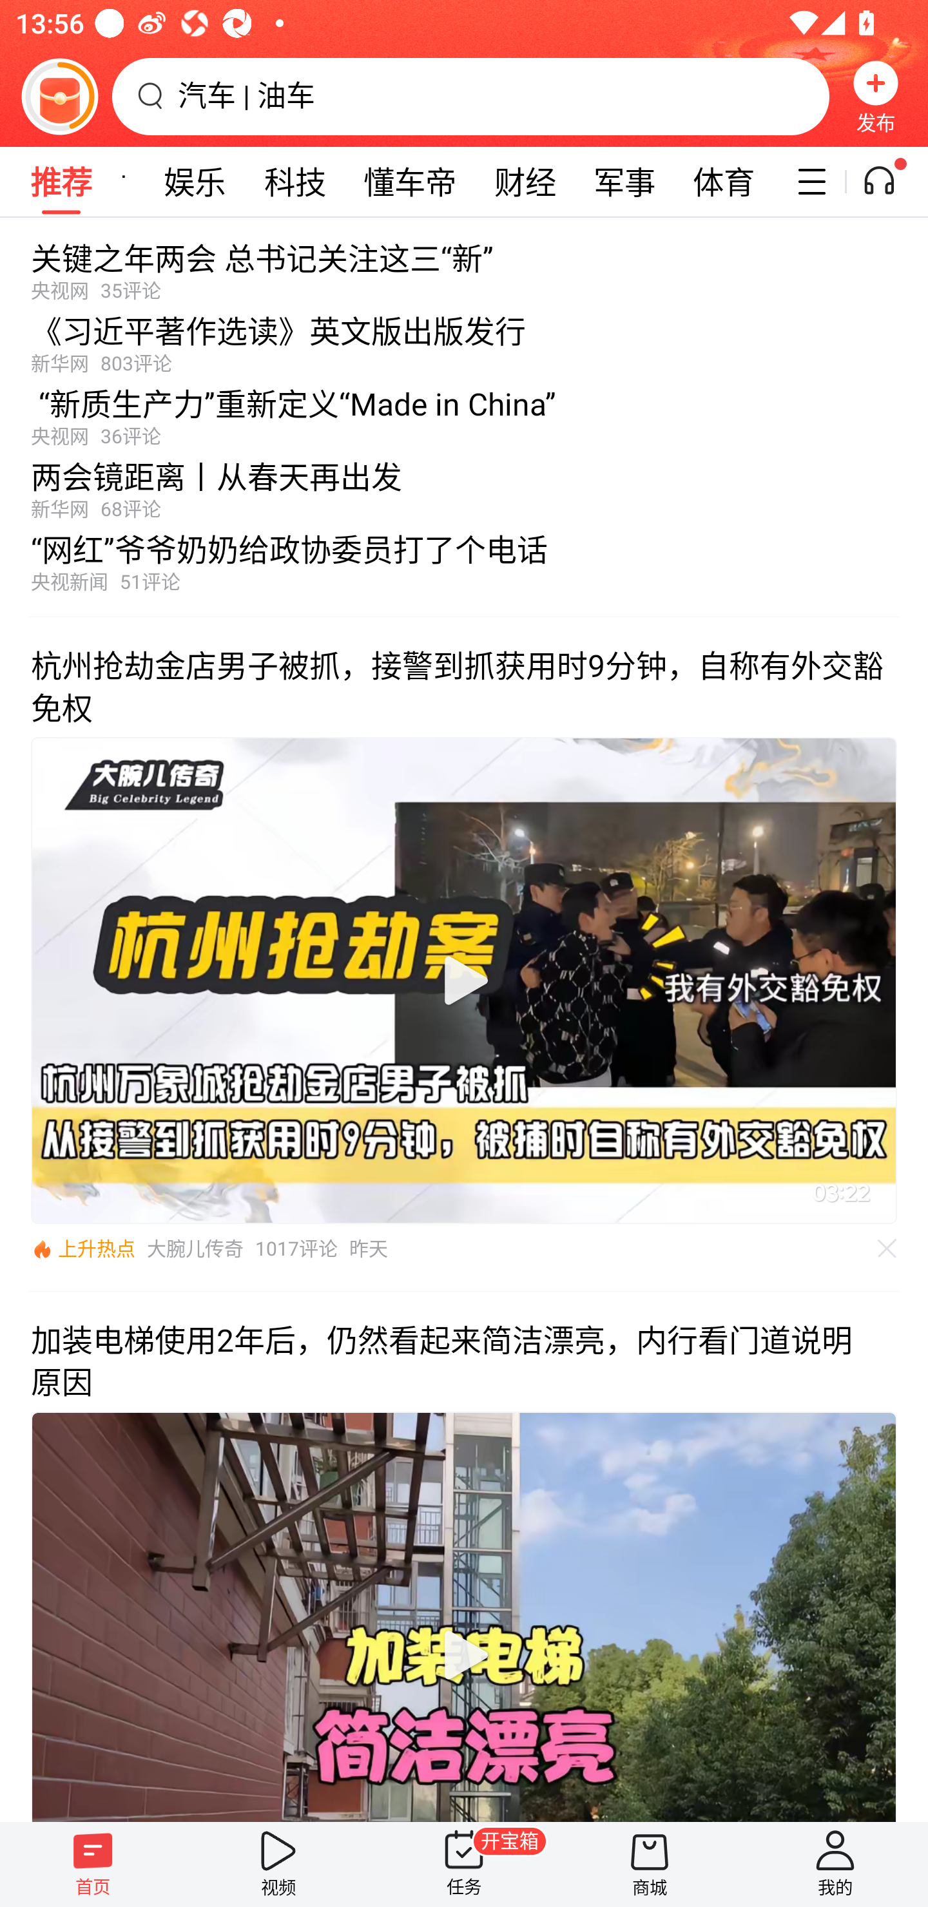 The width and height of the screenshot is (928, 1907). Describe the element at coordinates (835, 1864) in the screenshot. I see `我的` at that location.